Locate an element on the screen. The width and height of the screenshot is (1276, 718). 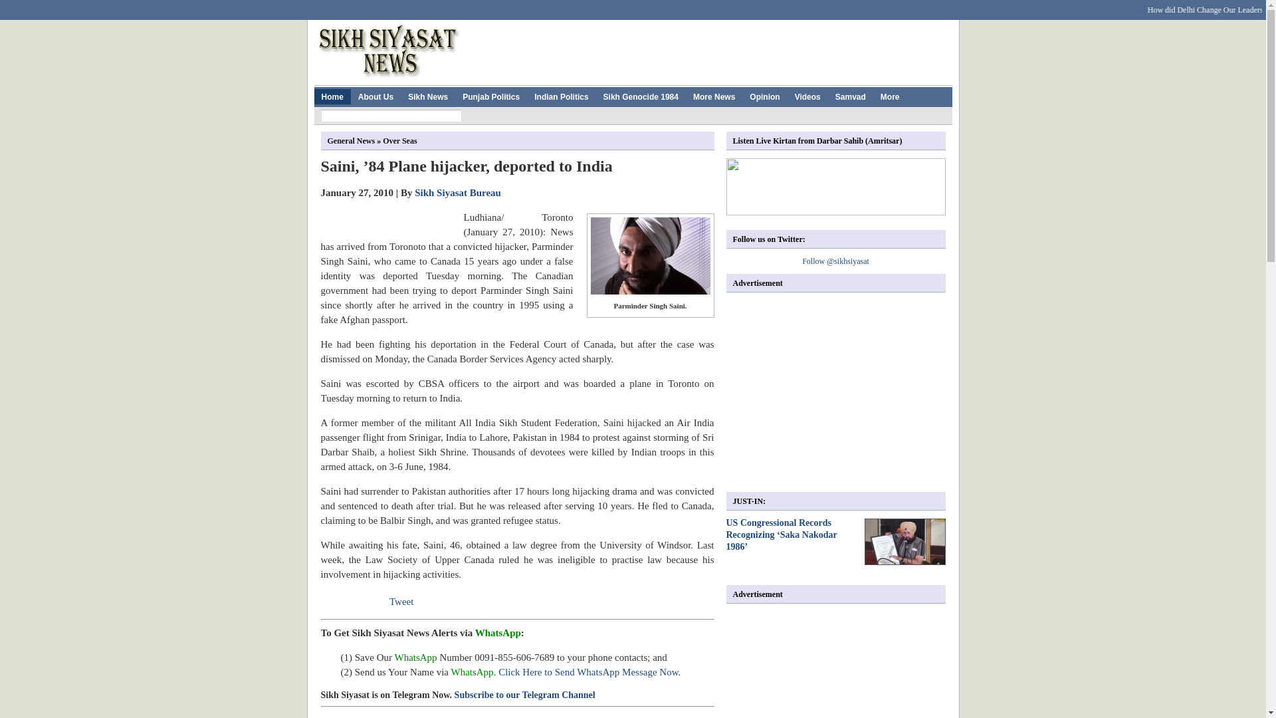
About Us is located at coordinates (375, 96).